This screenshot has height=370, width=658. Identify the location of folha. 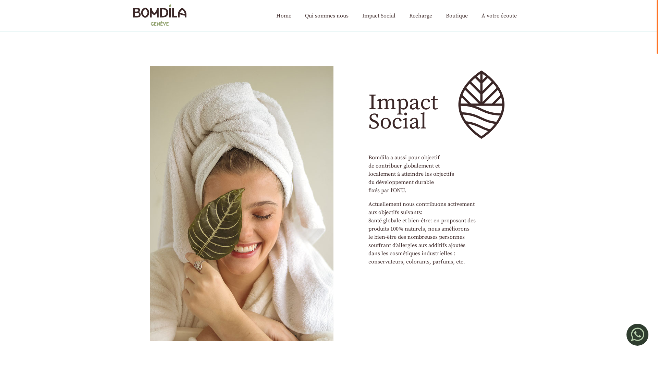
(481, 105).